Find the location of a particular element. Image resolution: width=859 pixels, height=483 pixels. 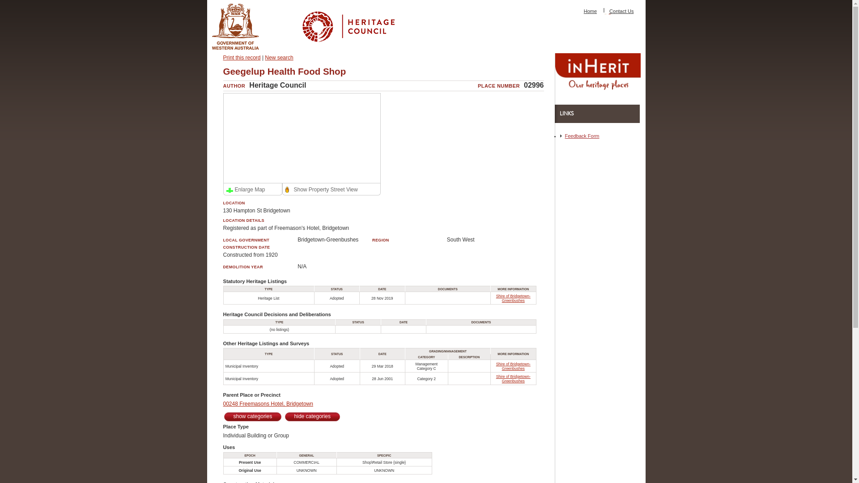

Enlarge Map is located at coordinates (245, 190).